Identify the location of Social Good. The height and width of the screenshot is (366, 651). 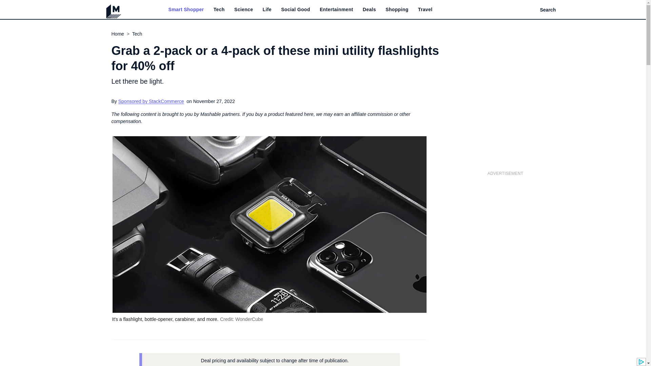
(296, 9).